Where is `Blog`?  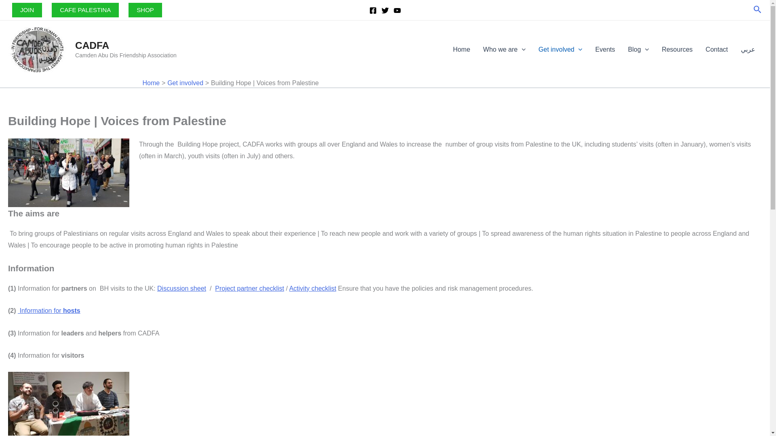 Blog is located at coordinates (639, 50).